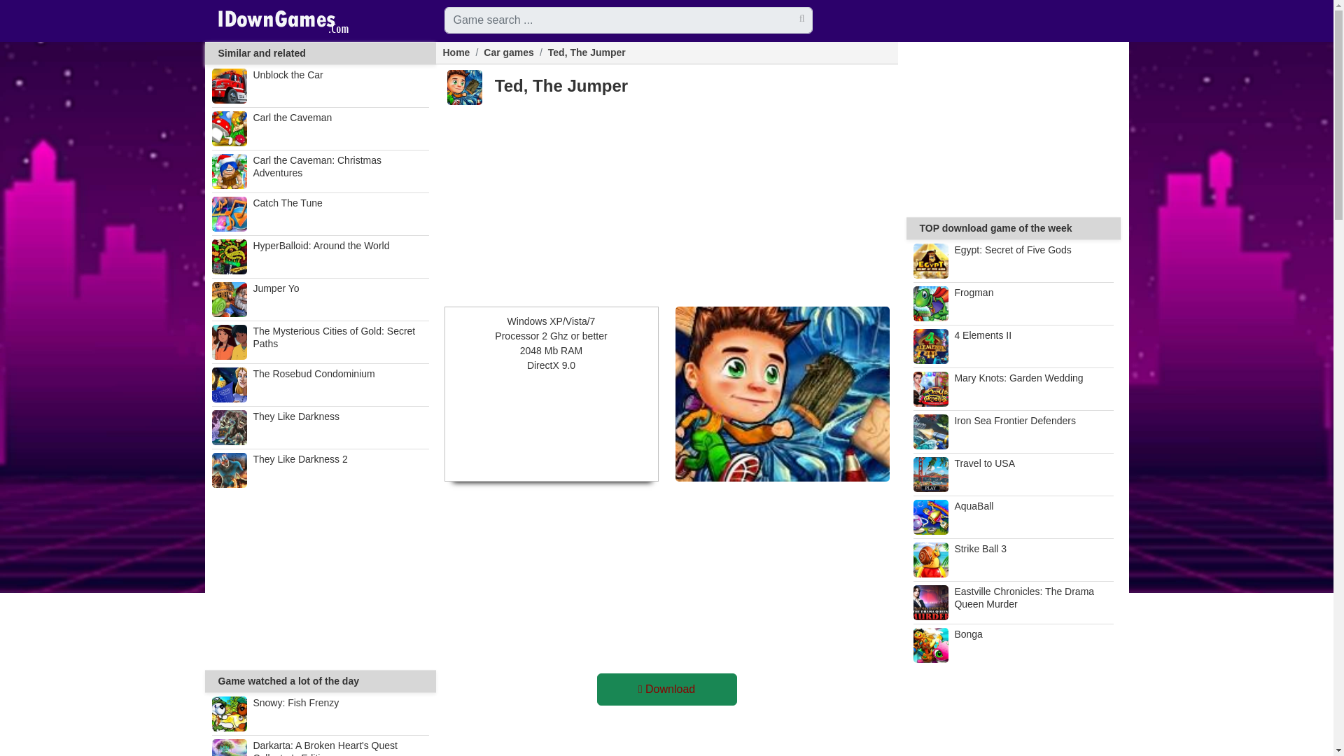 This screenshot has height=756, width=1344. What do you see at coordinates (319, 342) in the screenshot?
I see `The Mysterious Cities of Gold: Secret Paths` at bounding box center [319, 342].